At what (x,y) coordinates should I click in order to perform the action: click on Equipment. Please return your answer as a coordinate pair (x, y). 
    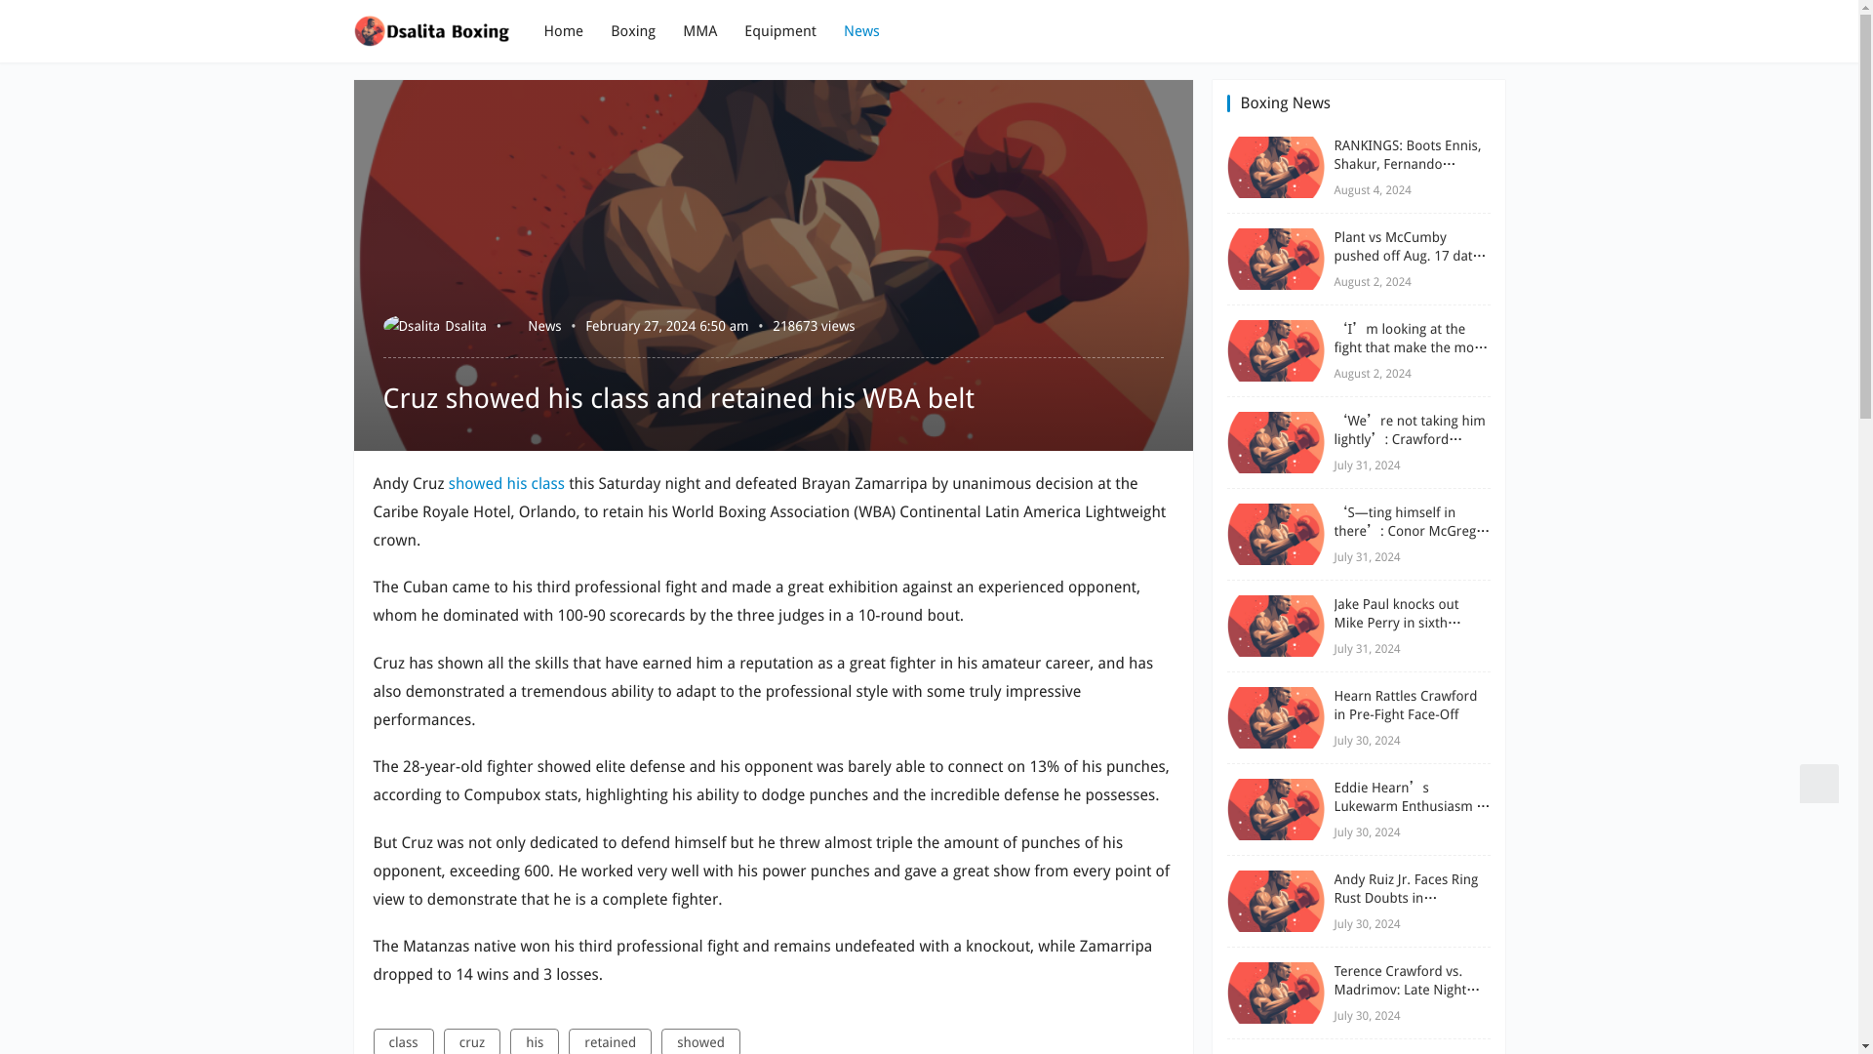
    Looking at the image, I should click on (780, 31).